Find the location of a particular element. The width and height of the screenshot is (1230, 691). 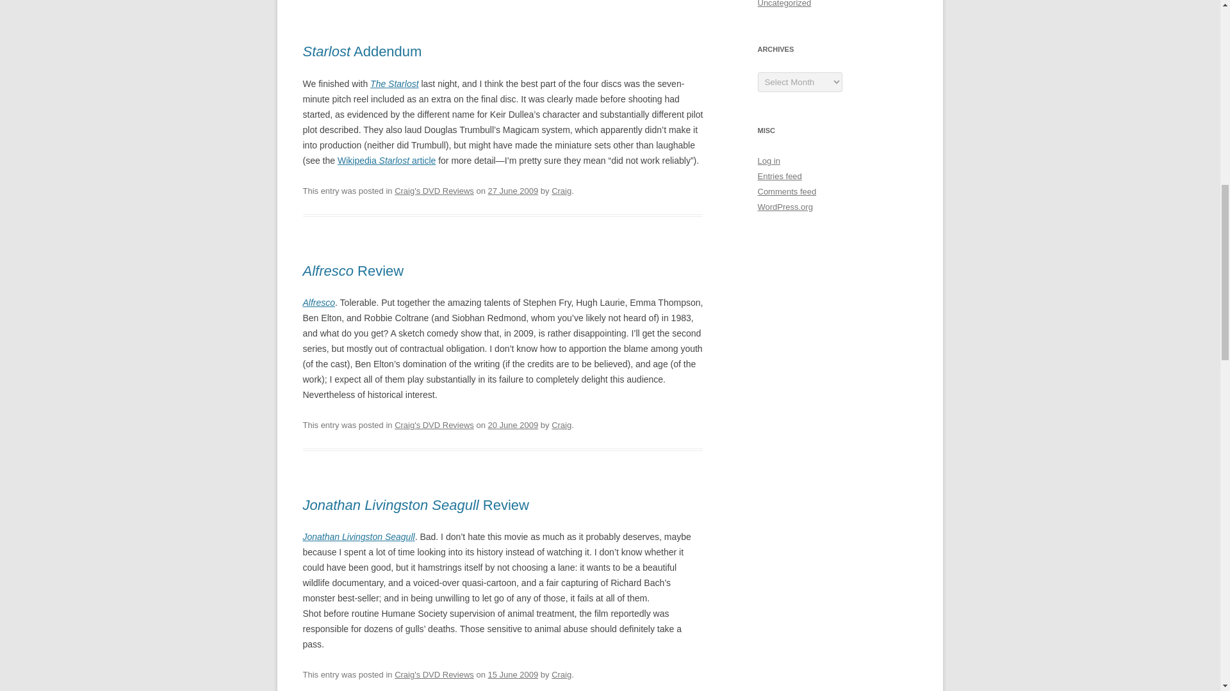

Craig is located at coordinates (561, 674).